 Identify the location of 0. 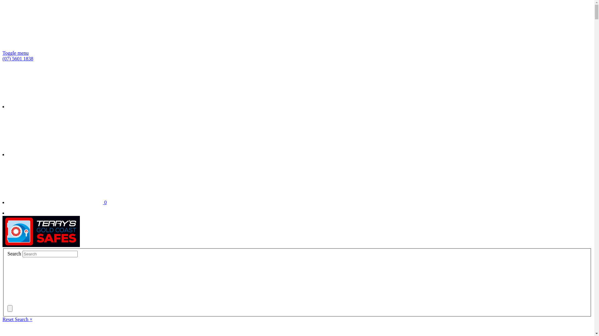
(58, 202).